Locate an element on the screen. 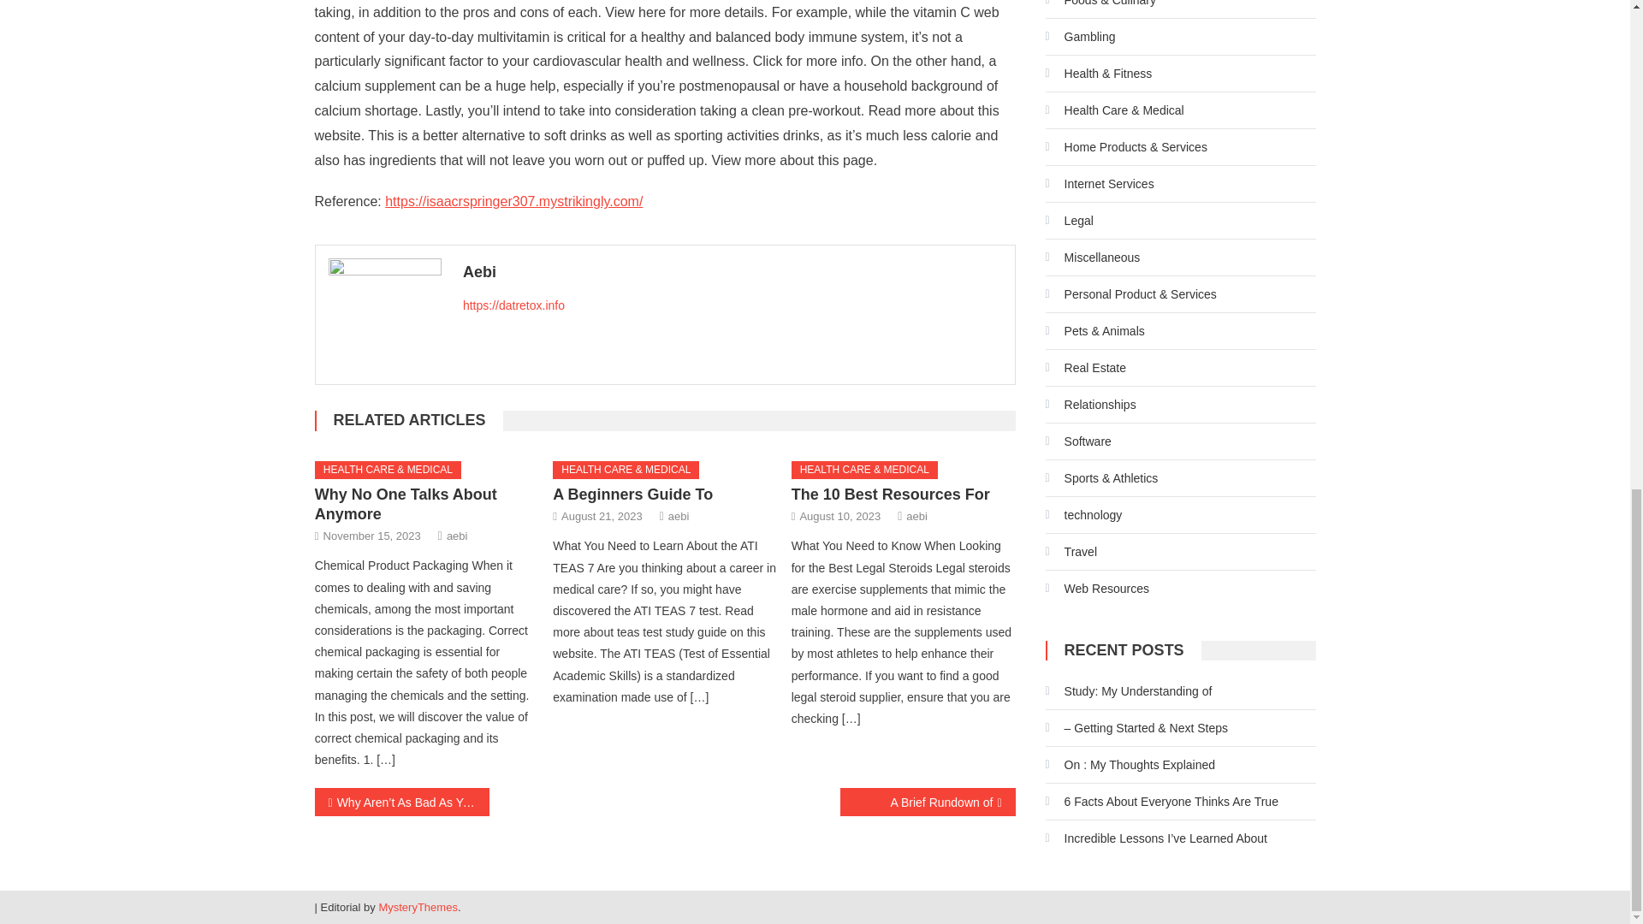  August 10, 2023 is located at coordinates (839, 515).